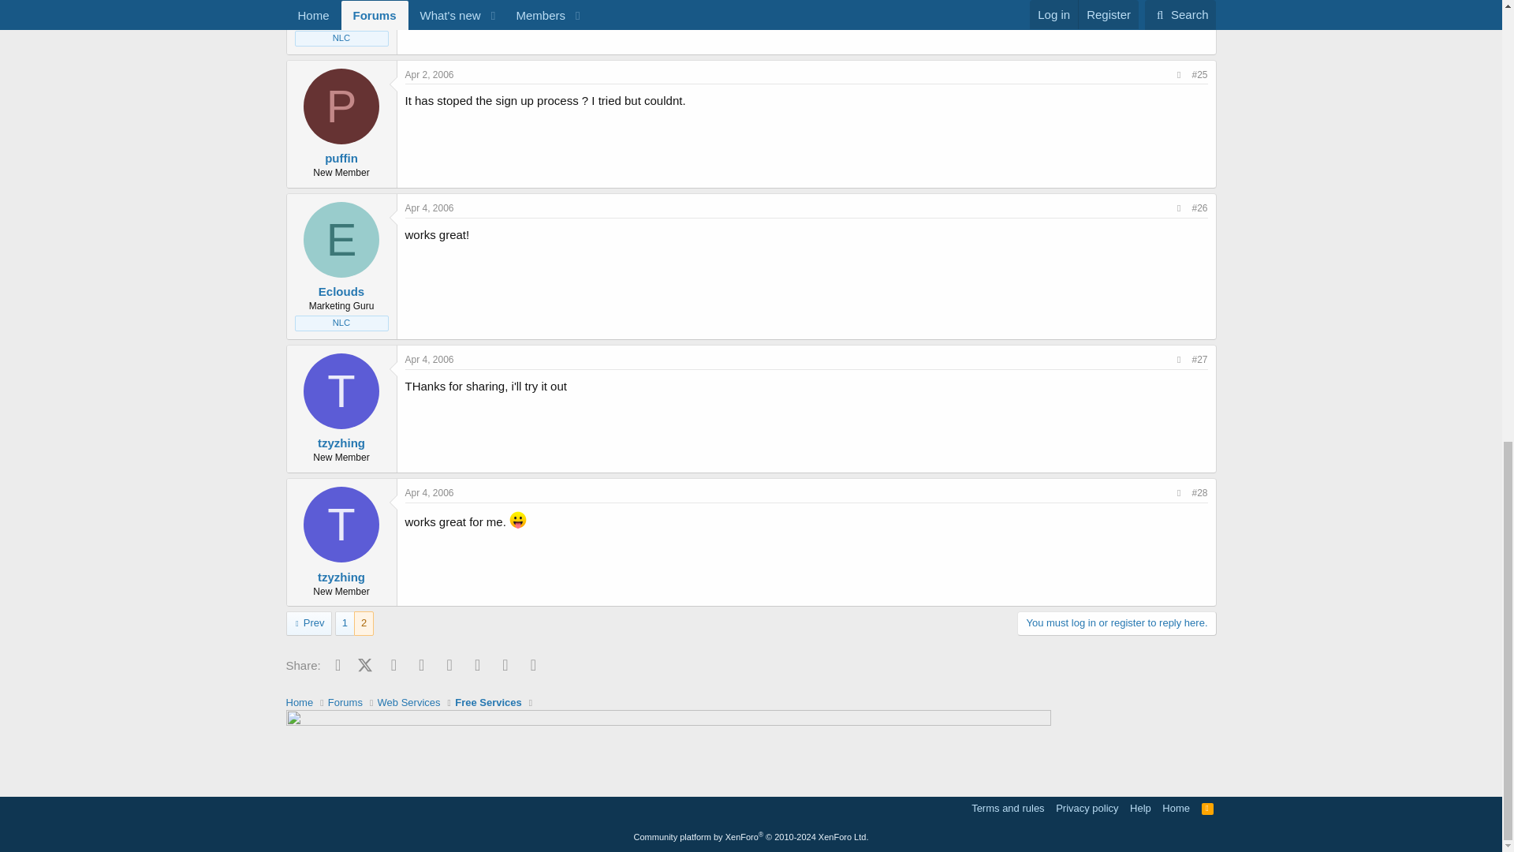 The width and height of the screenshot is (1514, 852). I want to click on Apr 2, 2006 at 7:04 AM, so click(430, 74).